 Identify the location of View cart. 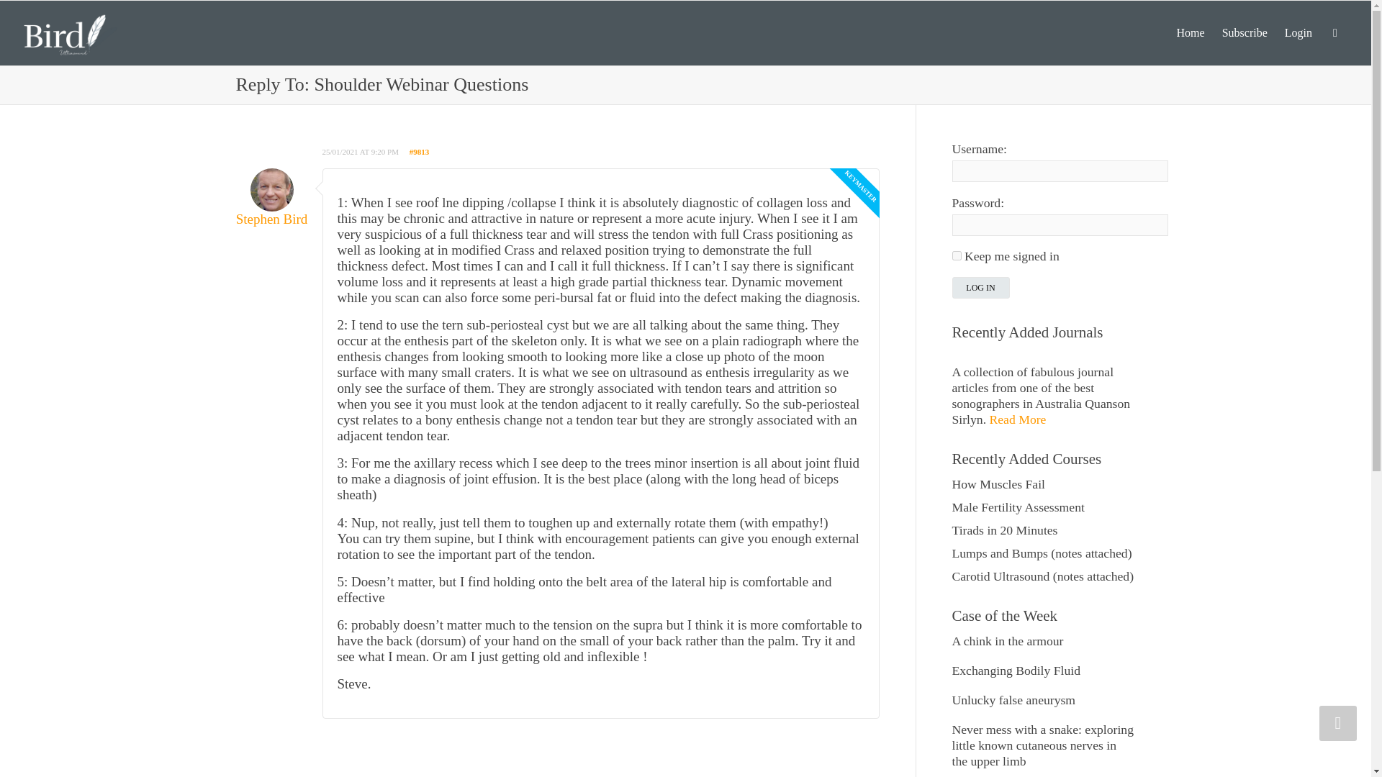
(1334, 33).